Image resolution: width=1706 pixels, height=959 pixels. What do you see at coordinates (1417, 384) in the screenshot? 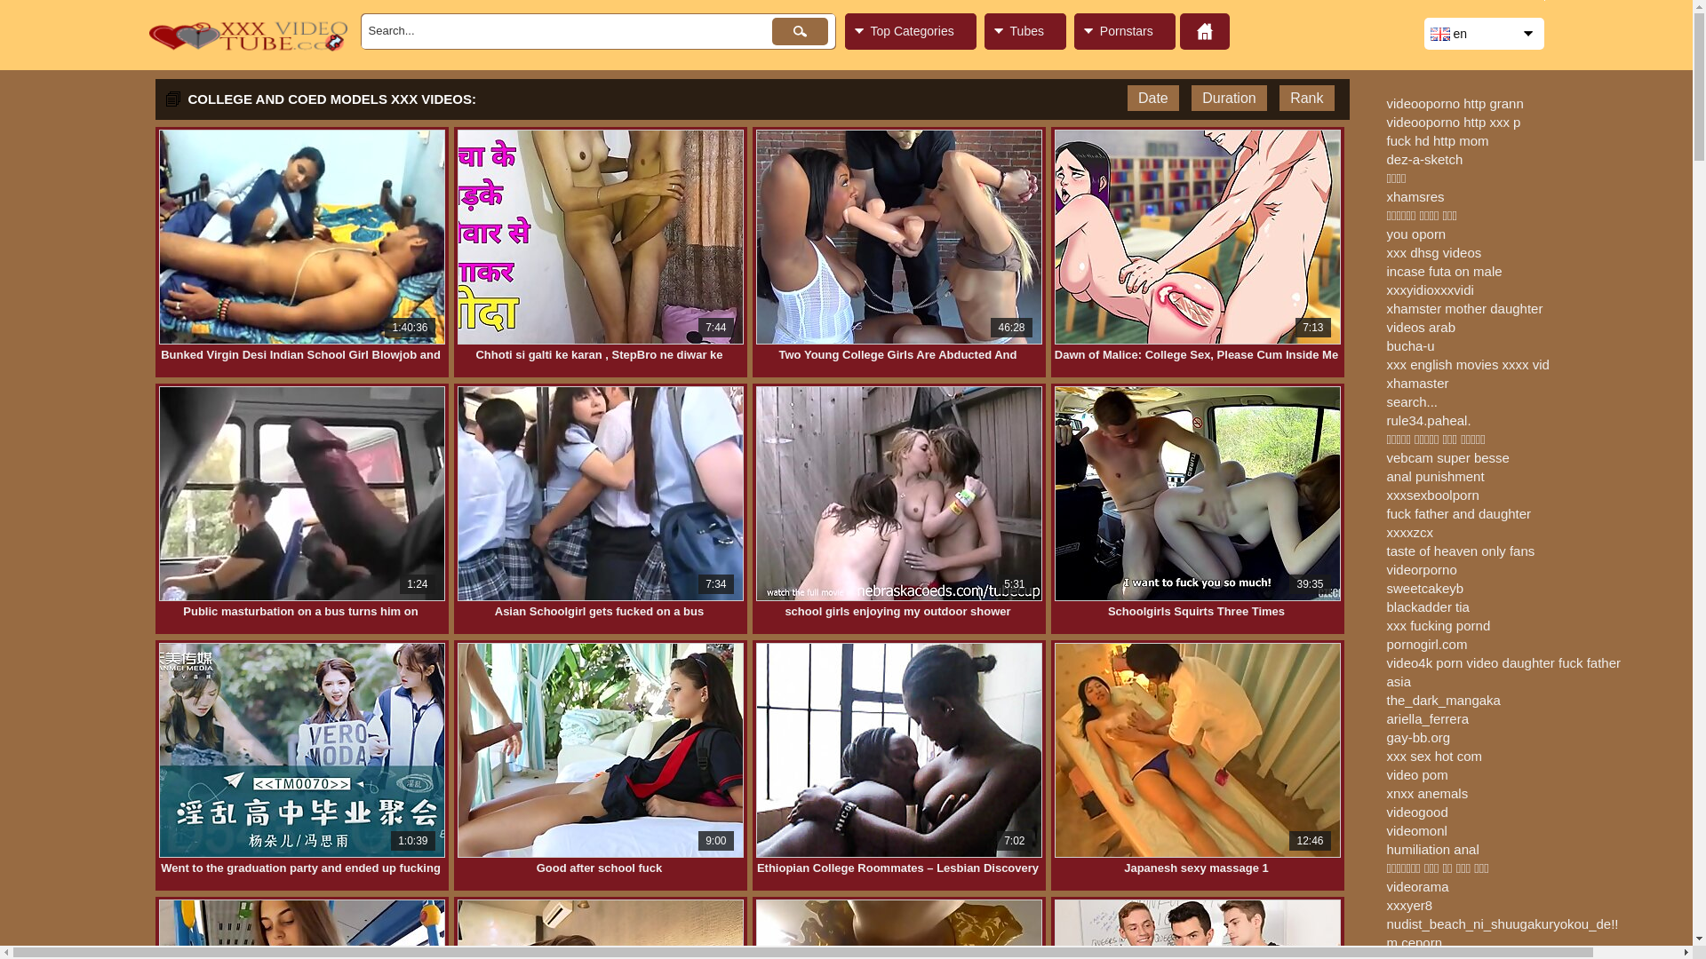
I see `xhamaster` at bounding box center [1417, 384].